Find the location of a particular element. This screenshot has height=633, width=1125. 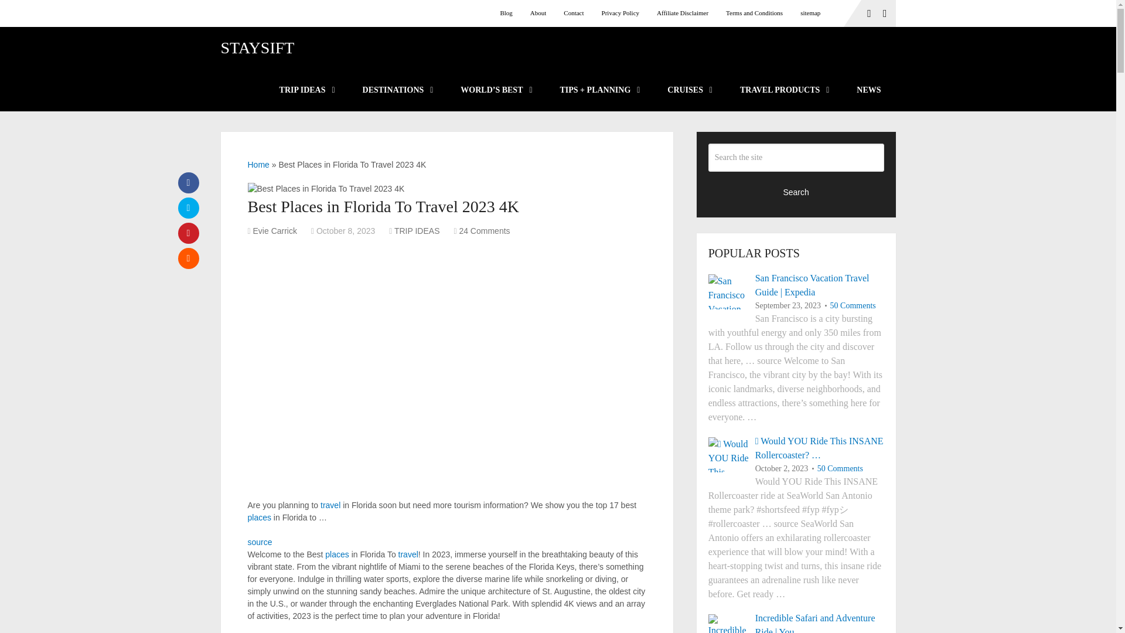

sitemap is located at coordinates (810, 13).